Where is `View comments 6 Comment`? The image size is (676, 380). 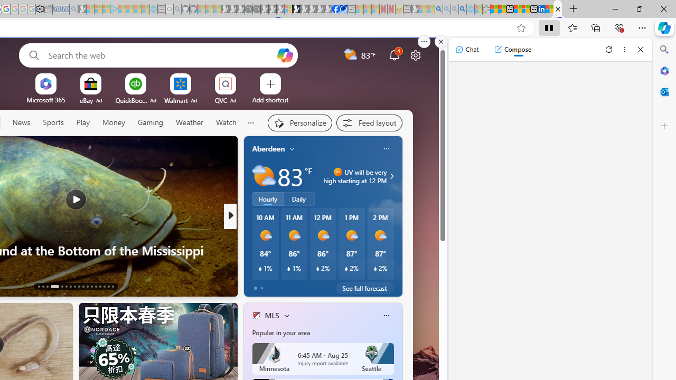
View comments 6 Comment is located at coordinates (303, 286).